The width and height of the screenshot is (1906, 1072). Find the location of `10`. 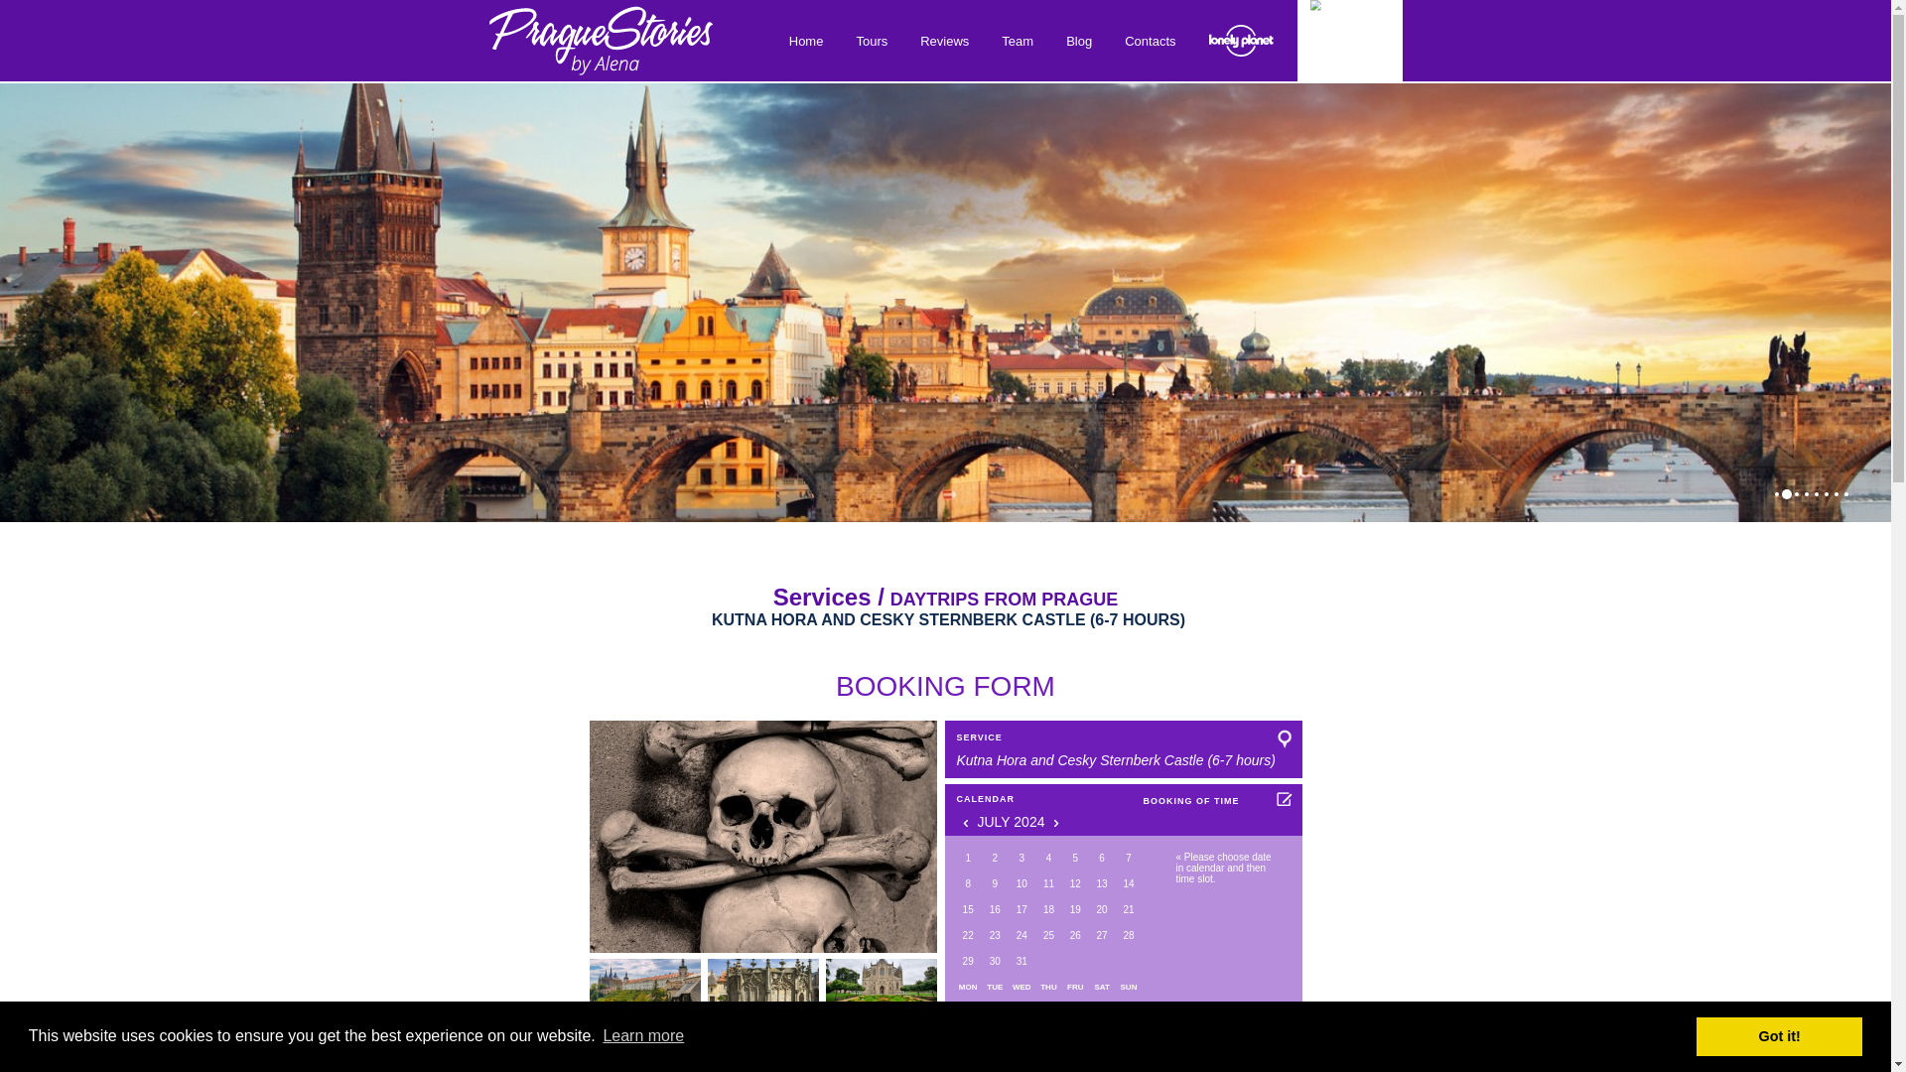

10 is located at coordinates (1022, 883).